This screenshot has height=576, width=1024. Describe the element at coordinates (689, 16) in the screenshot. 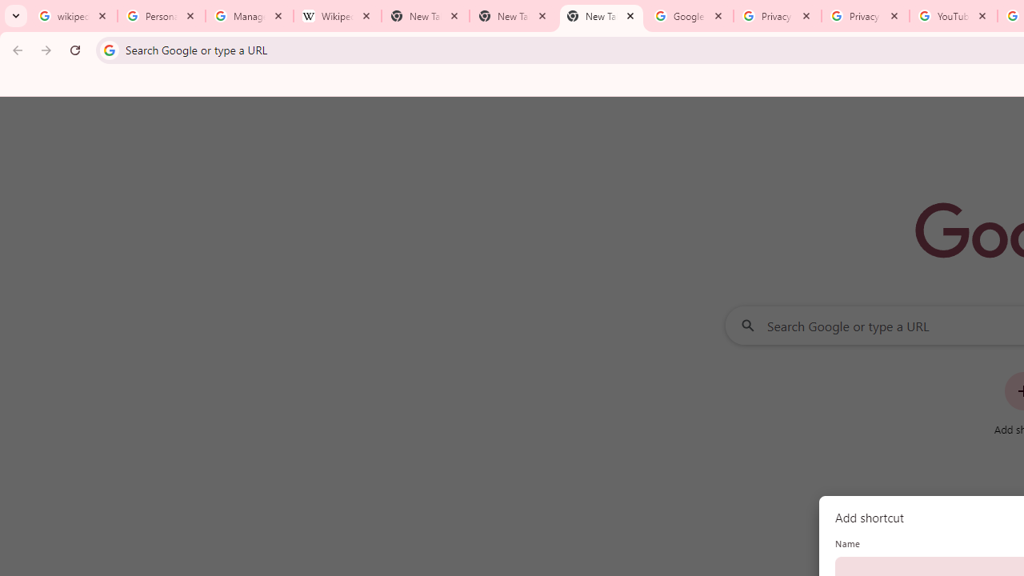

I see `Google Drive: Sign-in` at that location.